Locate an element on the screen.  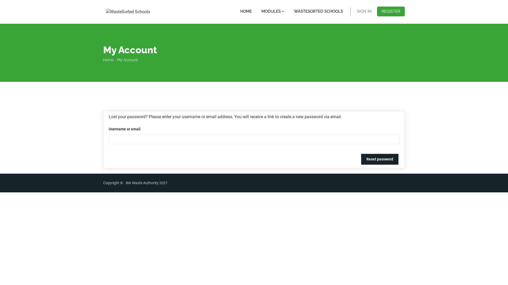
Home is located at coordinates (108, 60).